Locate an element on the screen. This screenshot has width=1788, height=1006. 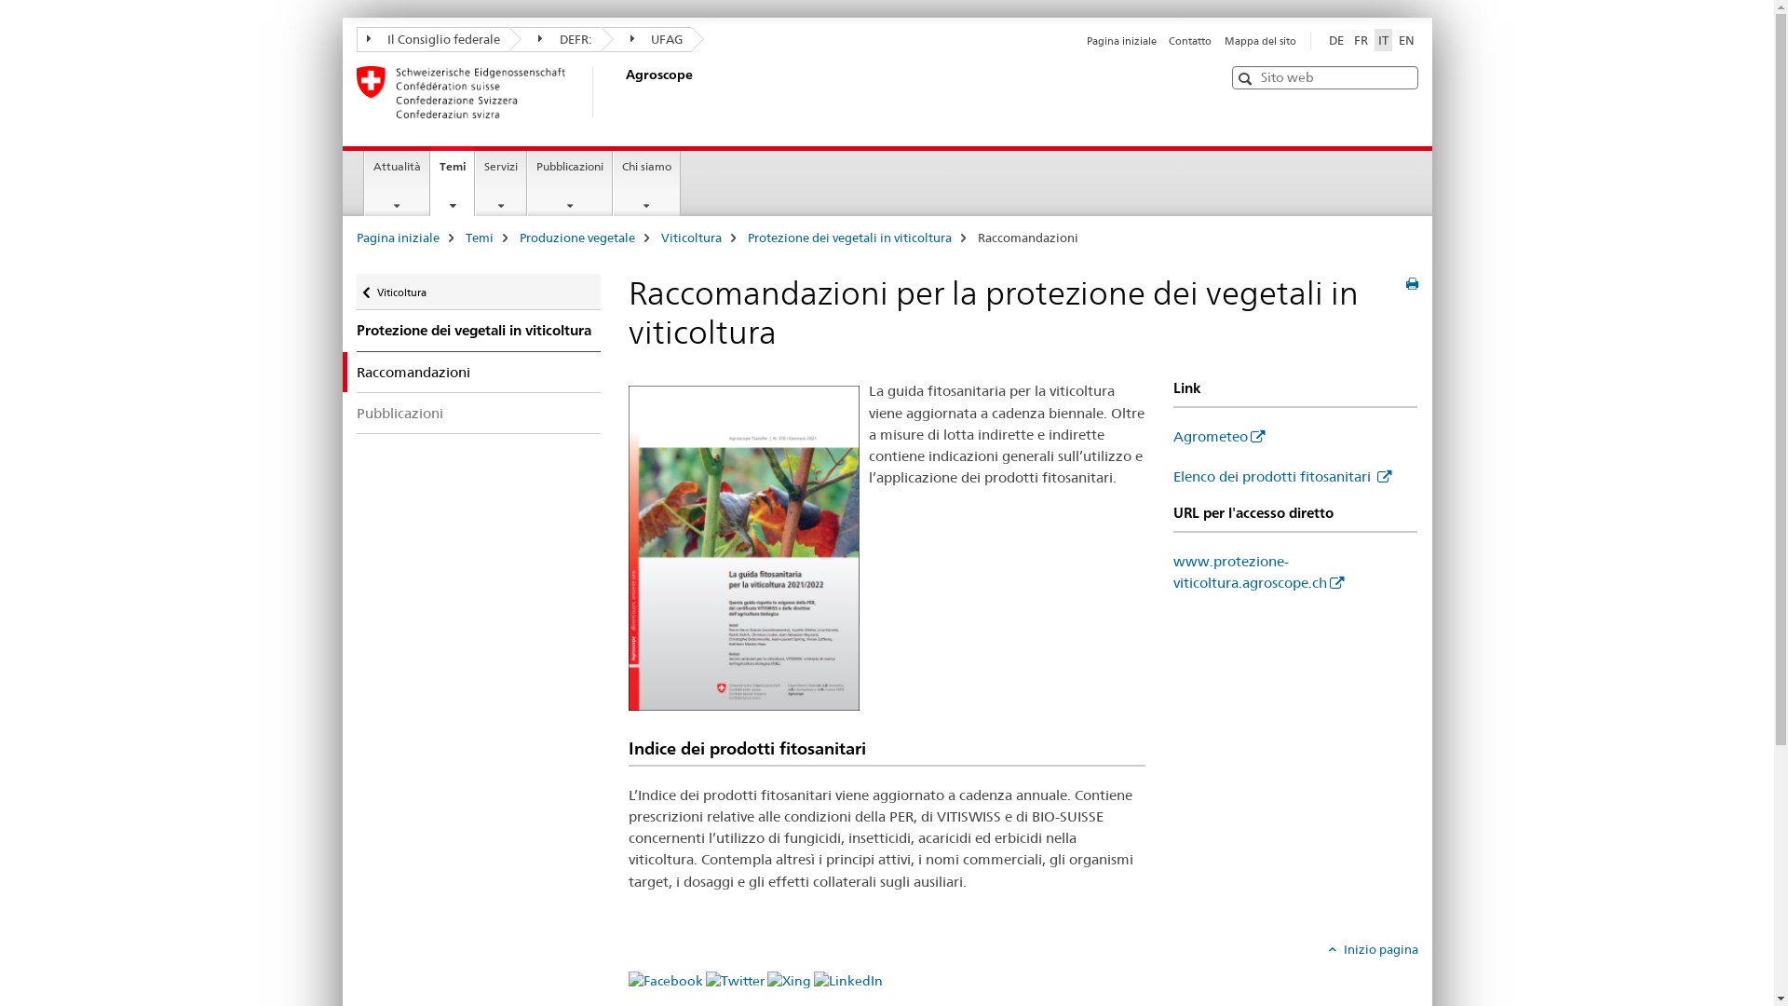
Pagina iniziale is located at coordinates (1121, 41).